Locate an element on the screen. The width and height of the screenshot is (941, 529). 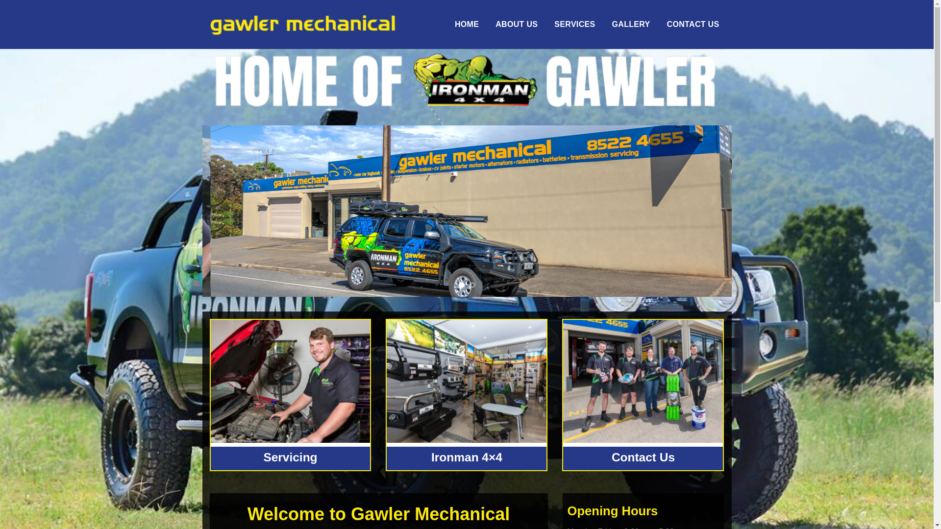
SERVICES is located at coordinates (574, 24).